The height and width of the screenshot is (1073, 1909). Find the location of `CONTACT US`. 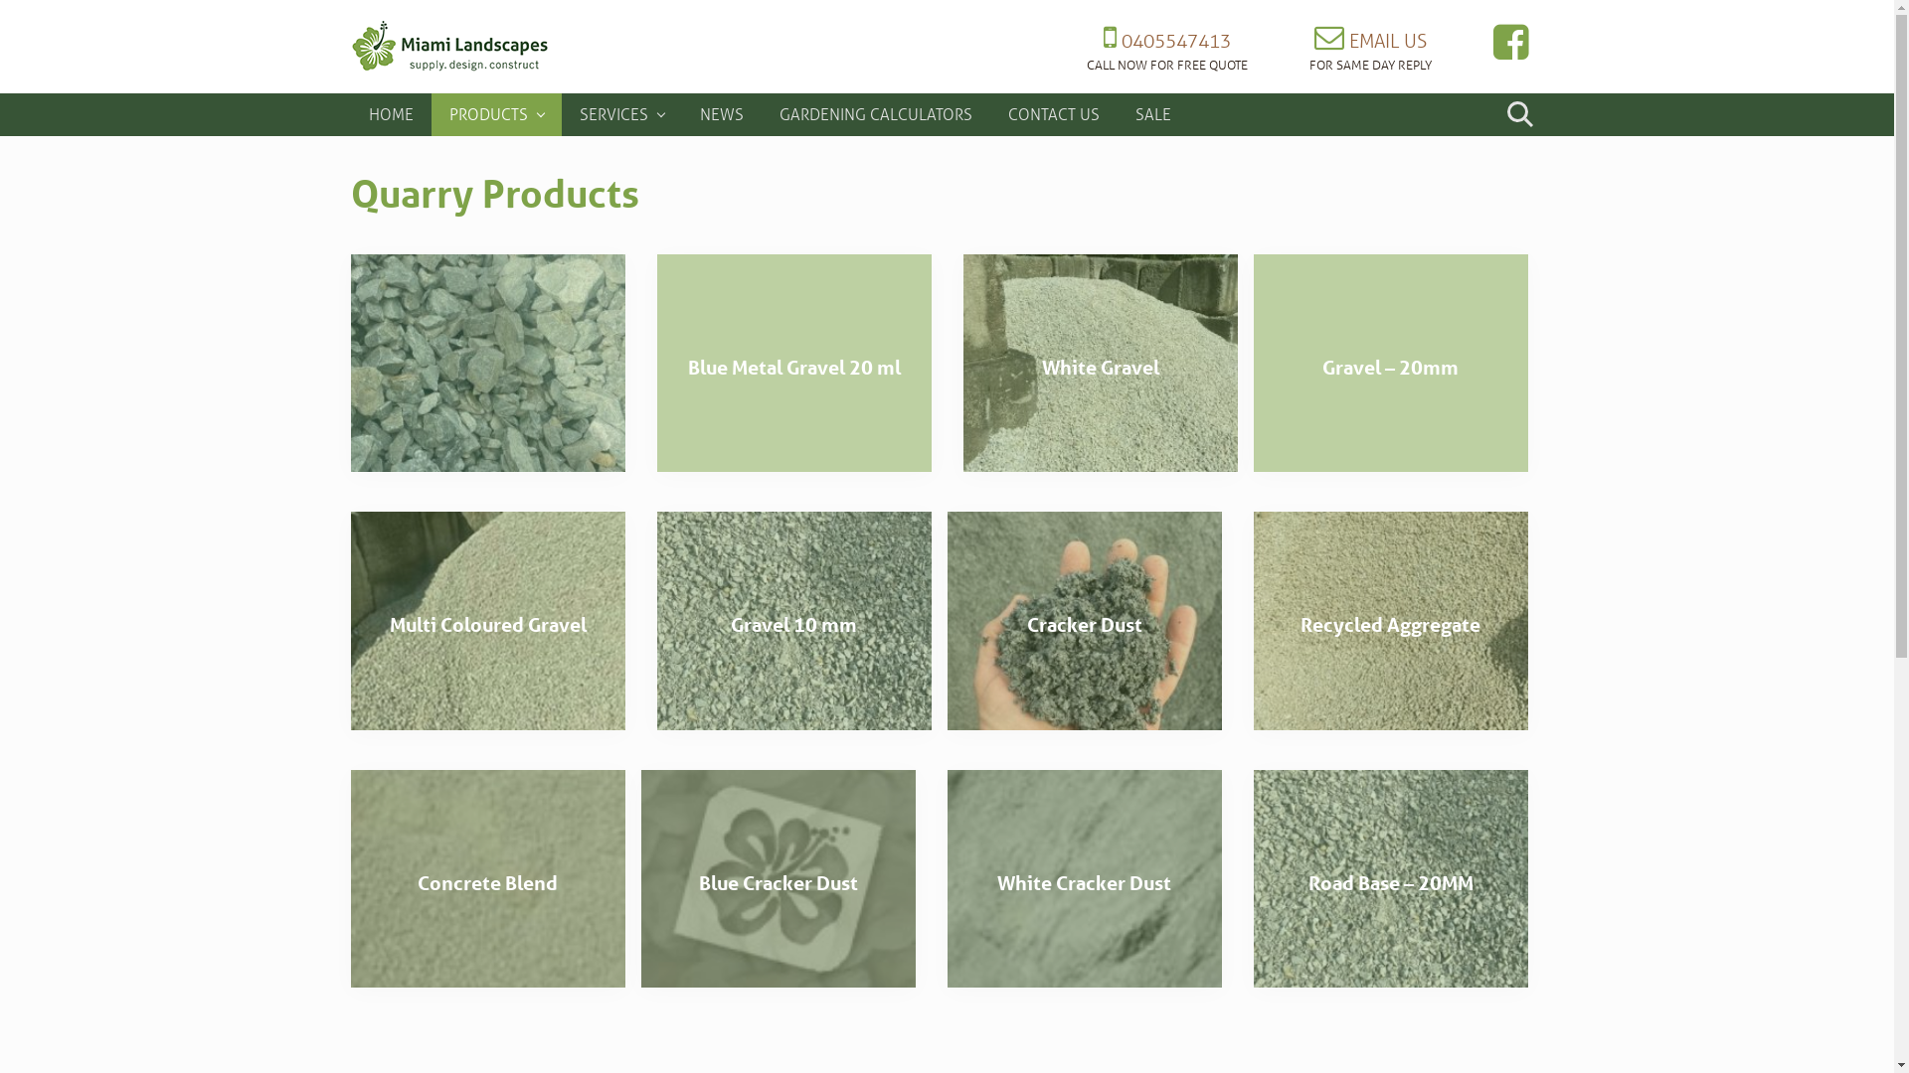

CONTACT US is located at coordinates (1054, 114).